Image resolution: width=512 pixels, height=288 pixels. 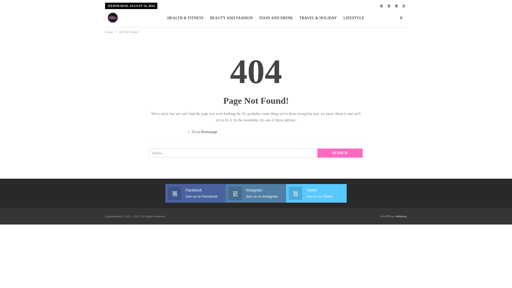 What do you see at coordinates (256, 193) in the screenshot?
I see `Search` at bounding box center [256, 193].